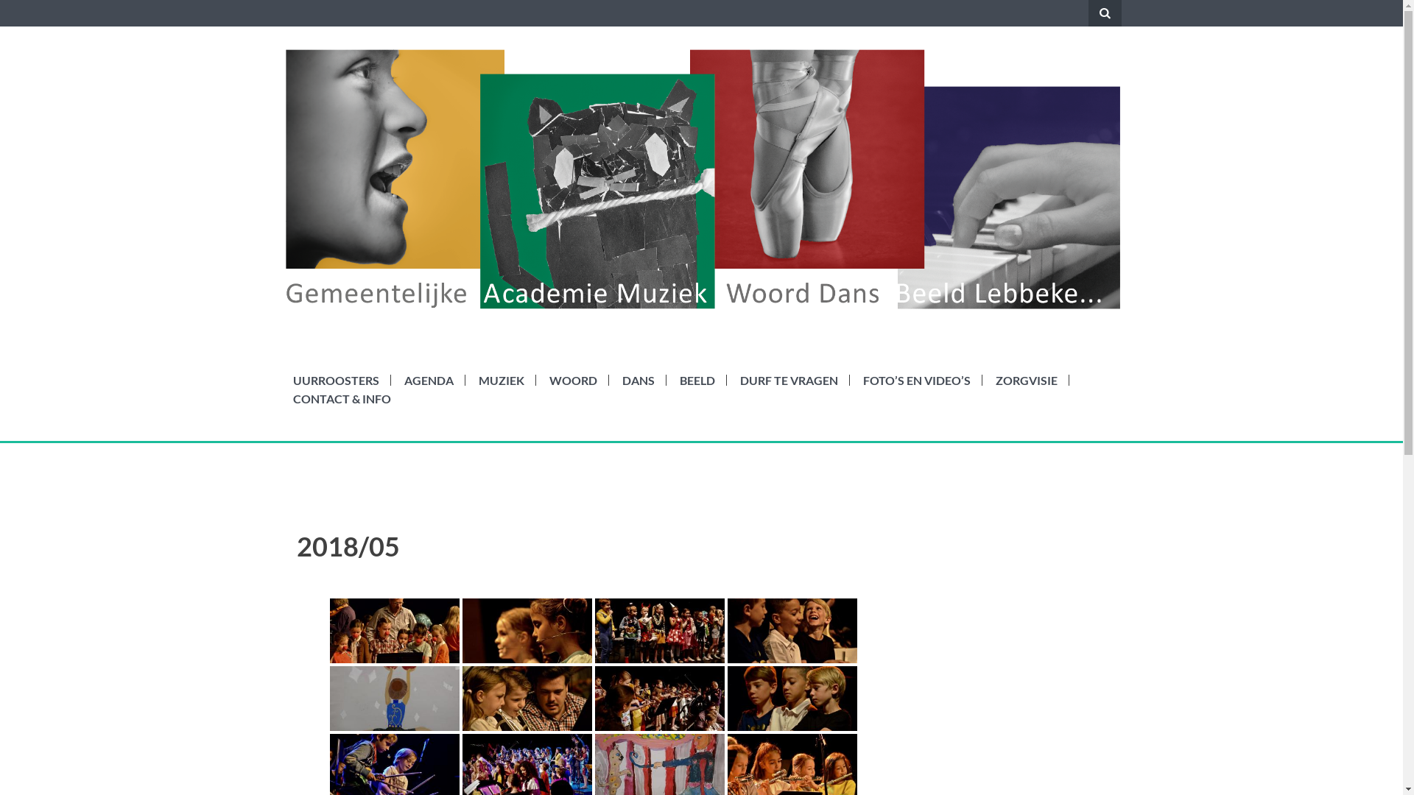 The height and width of the screenshot is (795, 1414). Describe the element at coordinates (336, 380) in the screenshot. I see `UURROOSTERS` at that location.